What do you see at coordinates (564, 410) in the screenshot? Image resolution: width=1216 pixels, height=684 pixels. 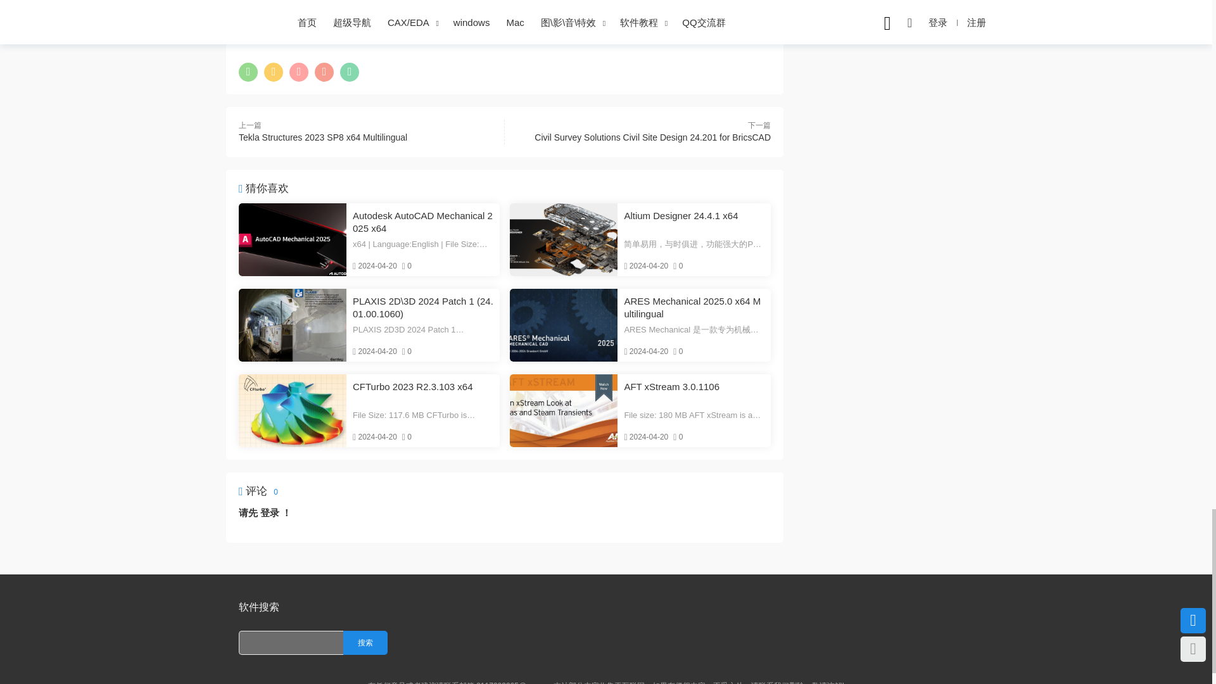 I see `AFT xStream 3.0.1106` at bounding box center [564, 410].